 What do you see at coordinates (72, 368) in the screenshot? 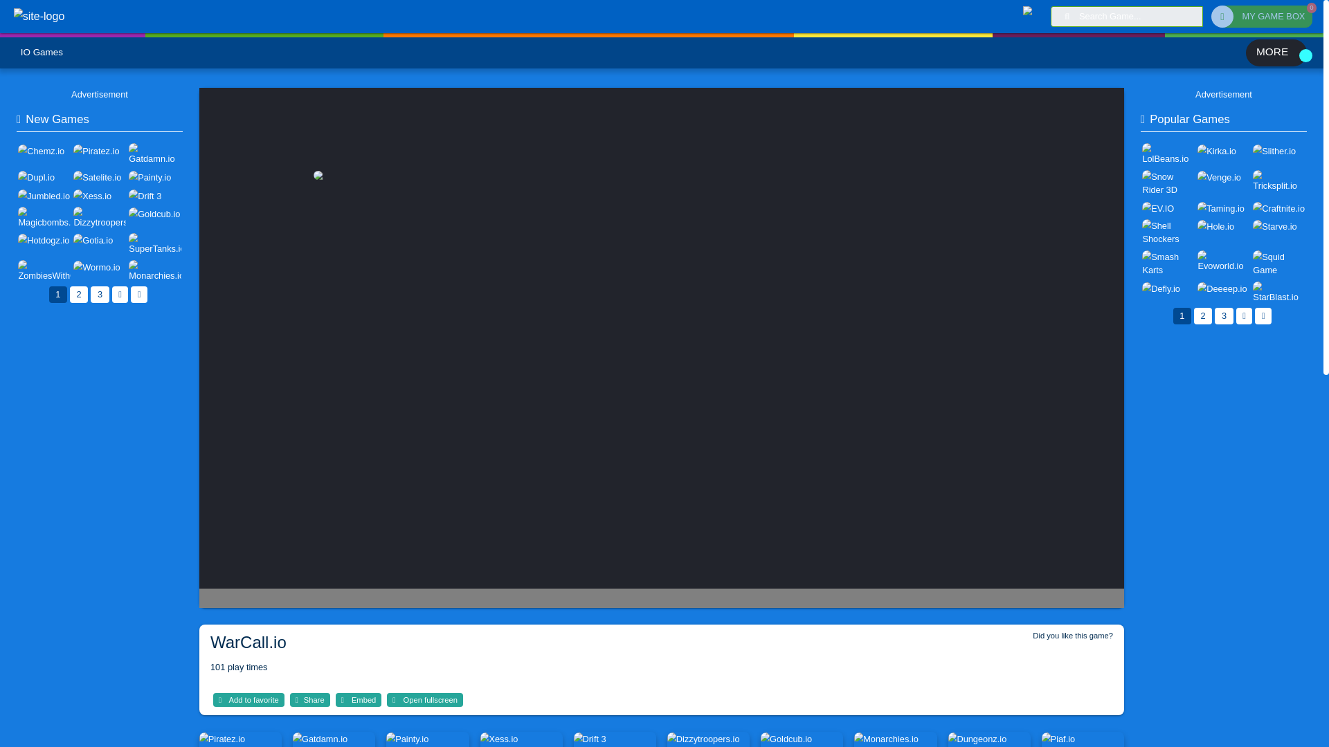
I see `1` at bounding box center [72, 368].